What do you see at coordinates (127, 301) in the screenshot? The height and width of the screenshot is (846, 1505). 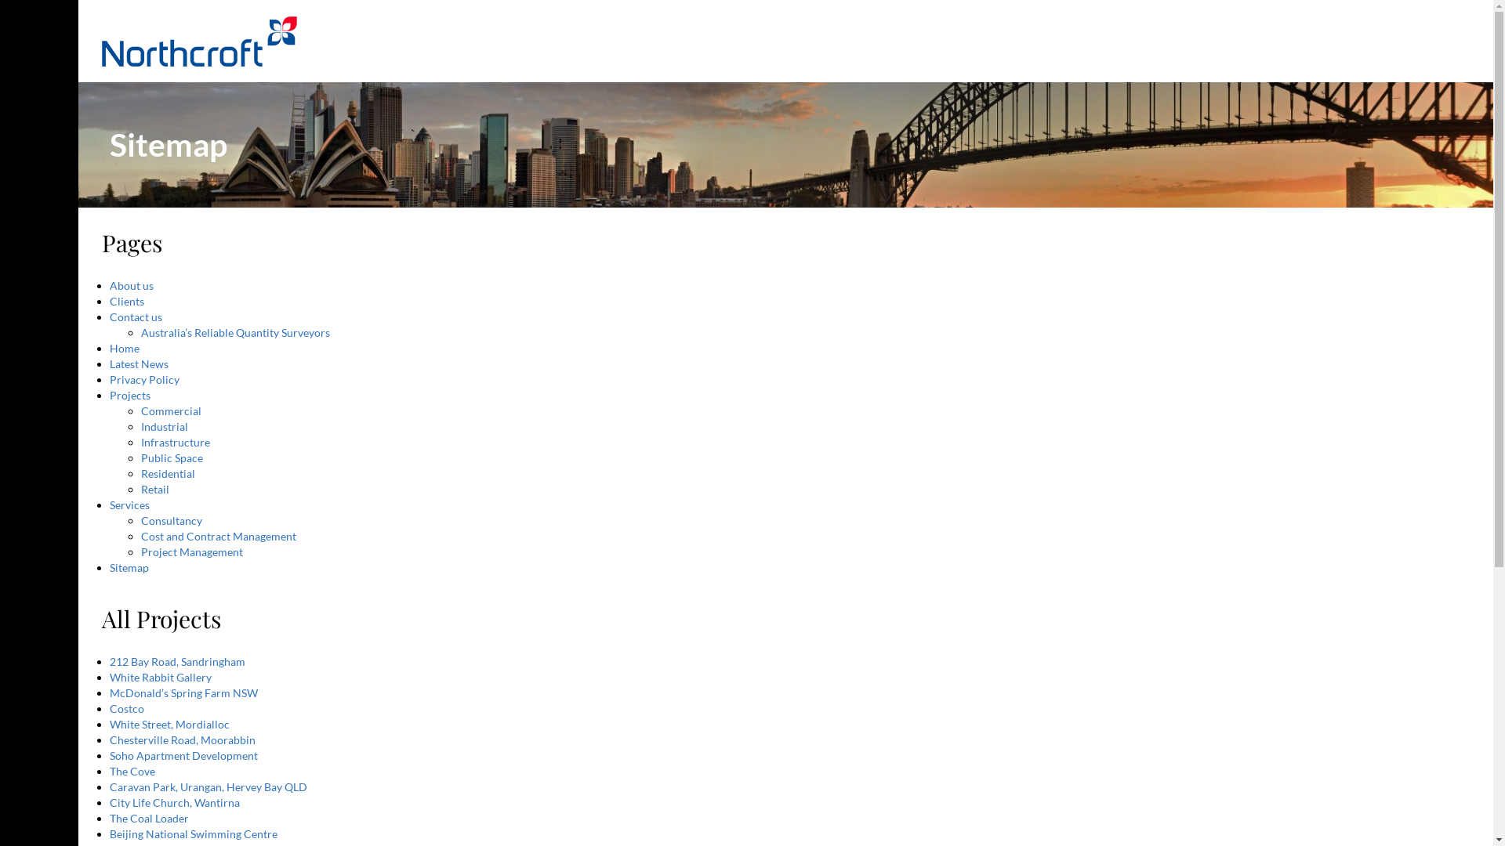 I see `Clients` at bounding box center [127, 301].